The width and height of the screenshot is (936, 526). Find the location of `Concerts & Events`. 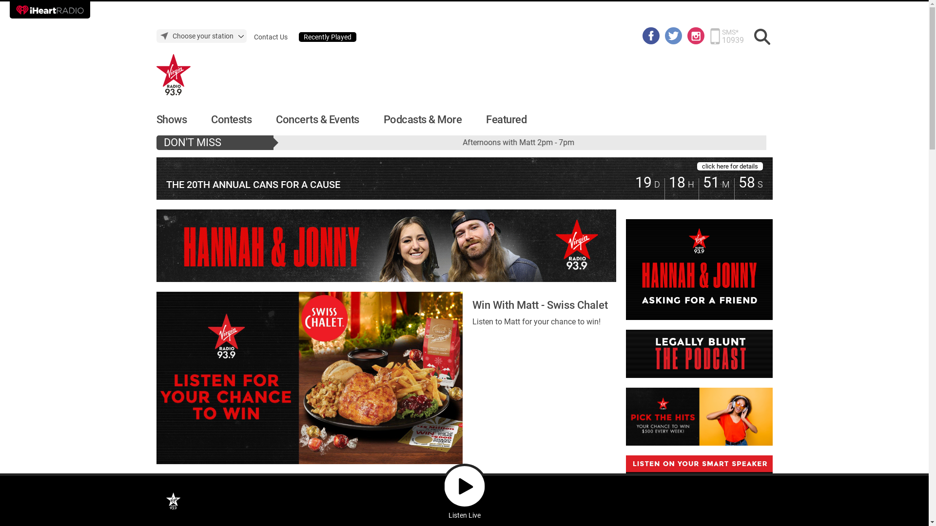

Concerts & Events is located at coordinates (318, 120).